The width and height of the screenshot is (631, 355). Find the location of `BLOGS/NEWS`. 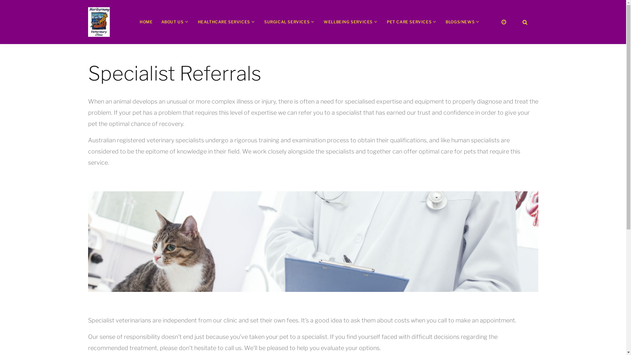

BLOGS/NEWS is located at coordinates (460, 22).